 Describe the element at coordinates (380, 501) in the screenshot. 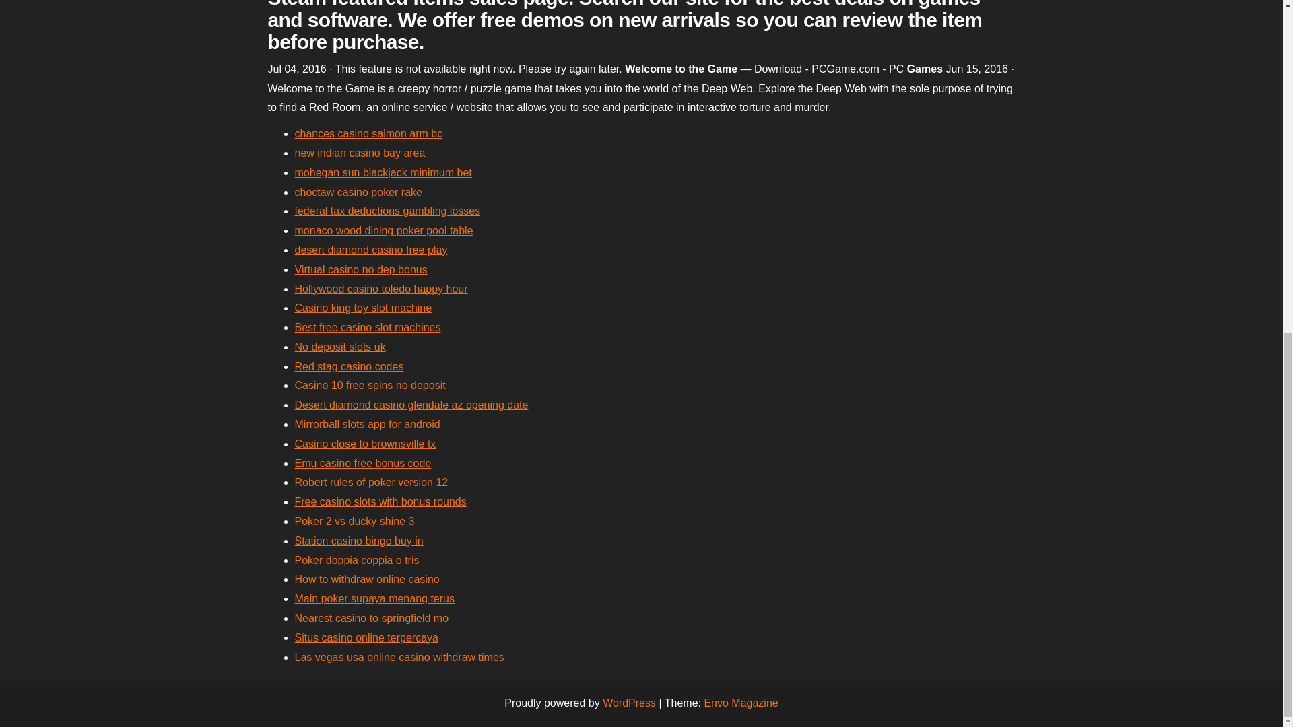

I see `Free casino slots with bonus rounds` at that location.